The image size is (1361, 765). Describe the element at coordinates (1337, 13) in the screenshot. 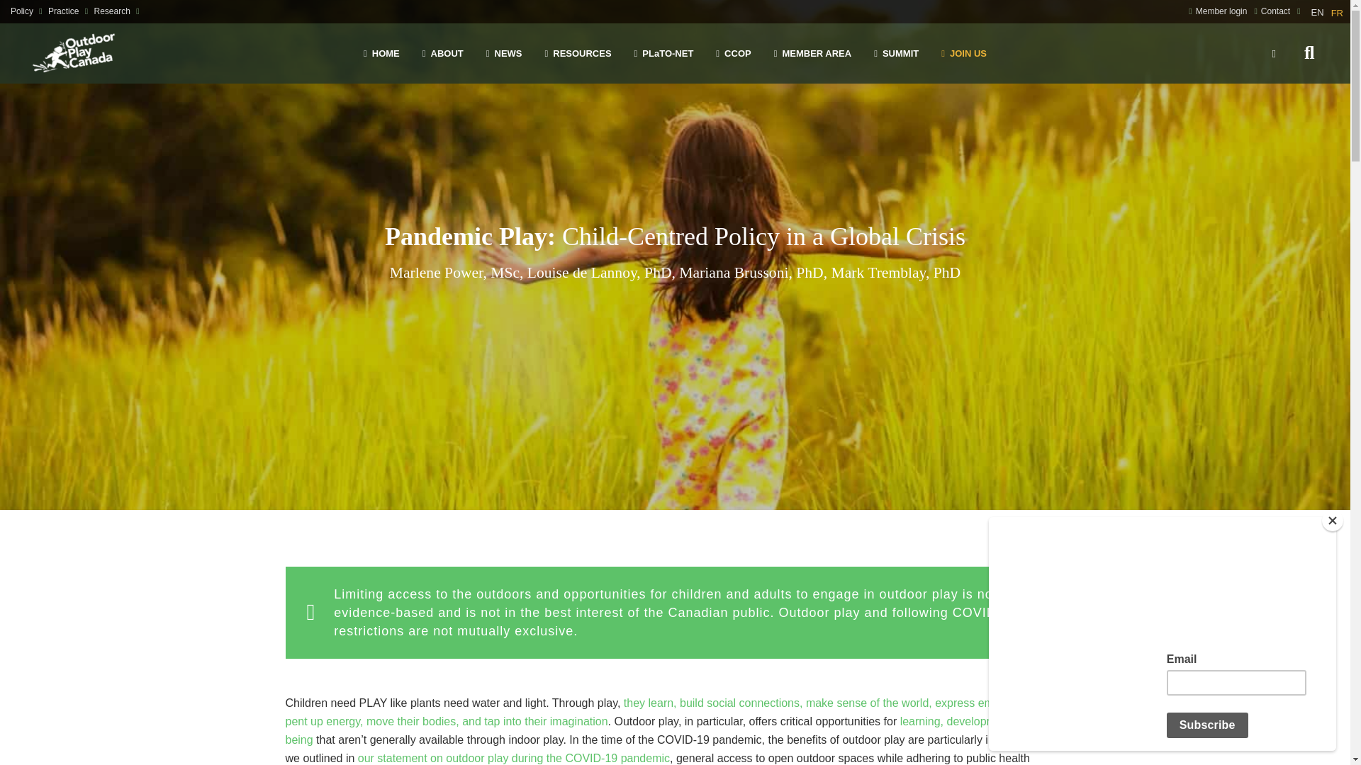

I see `Language switcher : French` at that location.